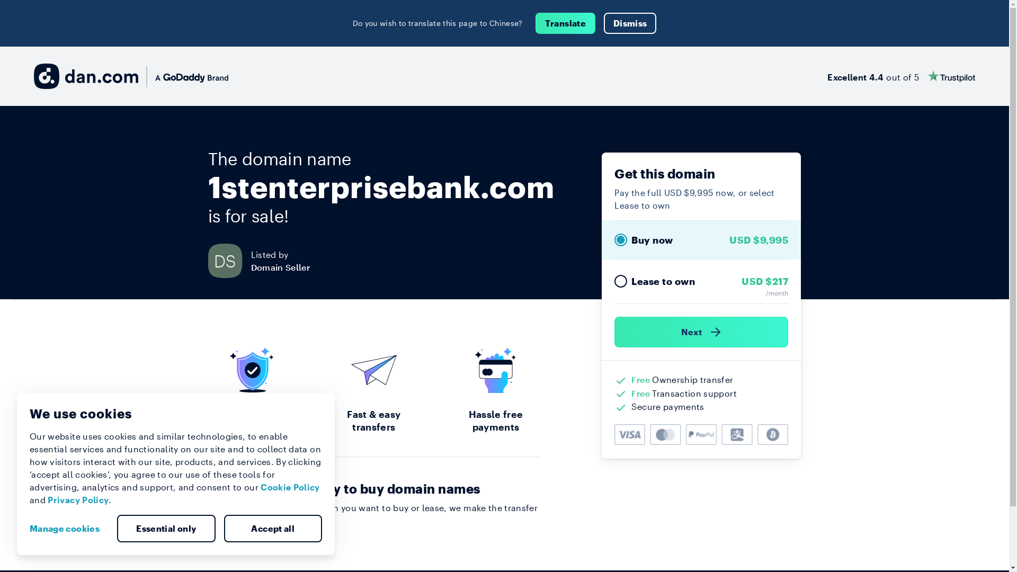  Describe the element at coordinates (902, 76) in the screenshot. I see `Excellent 4.4 out of 5` at that location.